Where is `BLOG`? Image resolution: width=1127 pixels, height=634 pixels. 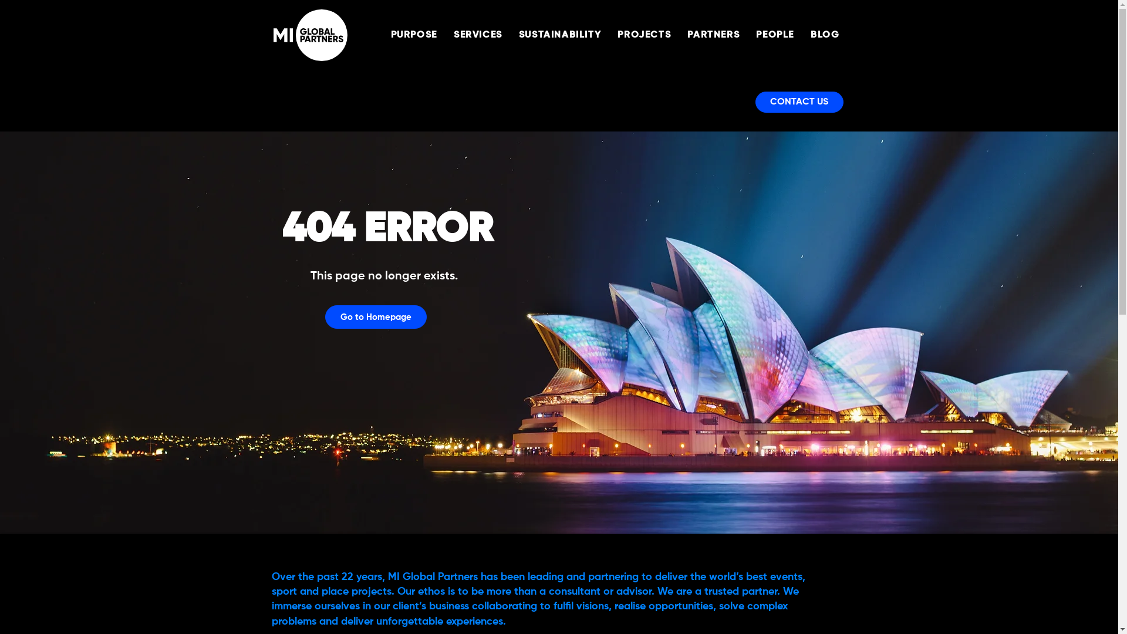 BLOG is located at coordinates (825, 36).